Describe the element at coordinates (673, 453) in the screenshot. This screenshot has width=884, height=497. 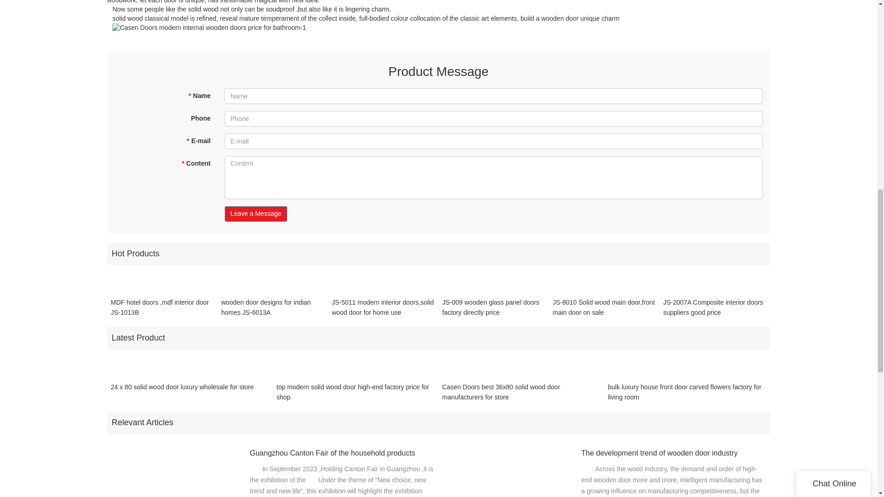
I see `The development trend of wooden door industry` at that location.